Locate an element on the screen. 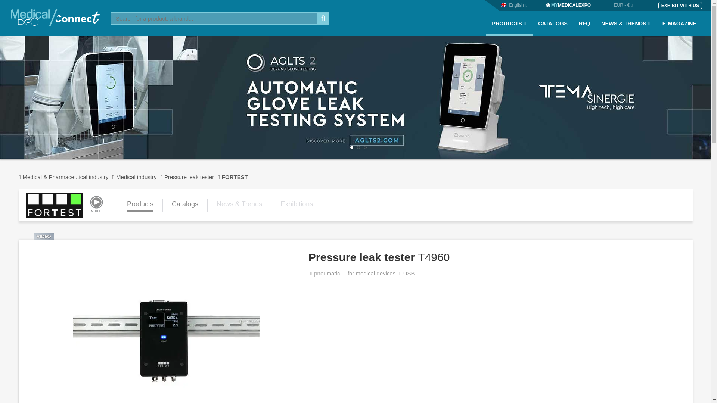 This screenshot has width=717, height=403. Catalogs is located at coordinates (185, 205).